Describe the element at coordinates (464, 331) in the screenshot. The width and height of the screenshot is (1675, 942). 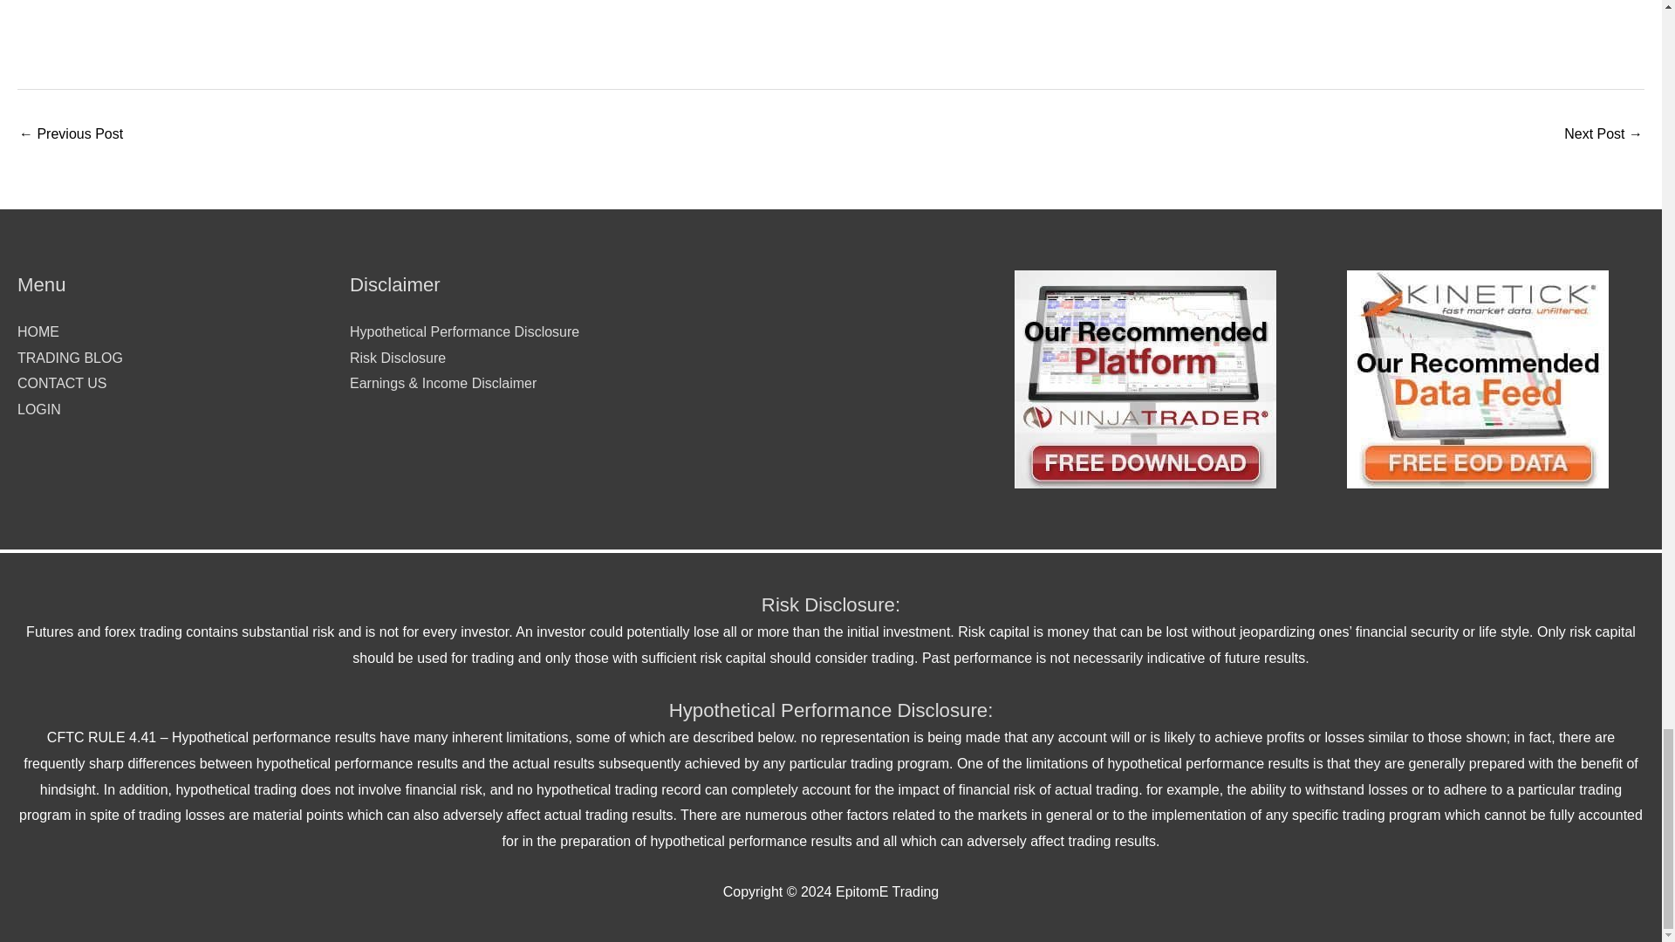
I see `Hypothetical Performance Disclosure` at that location.